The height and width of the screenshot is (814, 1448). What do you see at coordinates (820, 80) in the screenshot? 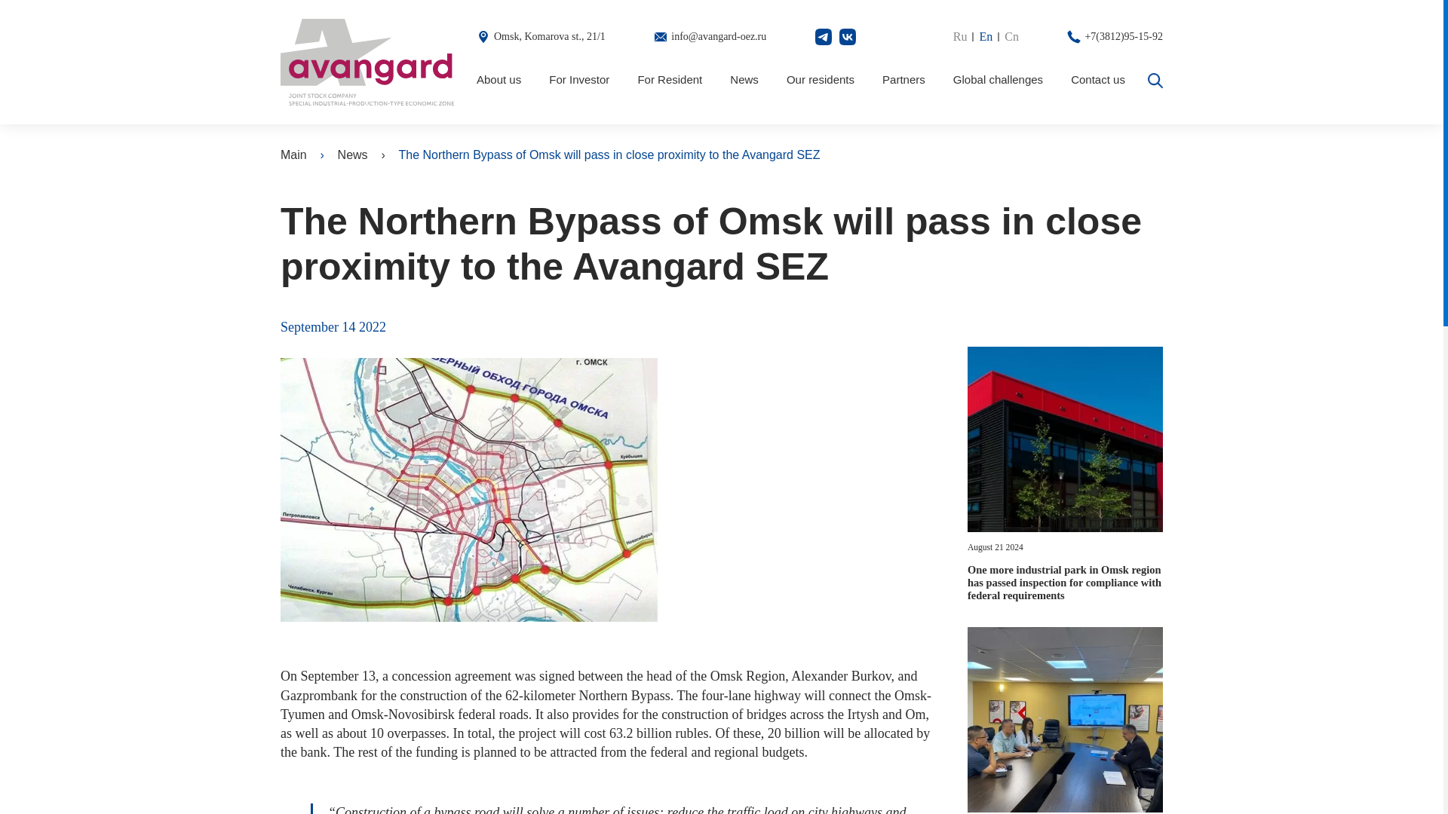
I see `Our residents` at bounding box center [820, 80].